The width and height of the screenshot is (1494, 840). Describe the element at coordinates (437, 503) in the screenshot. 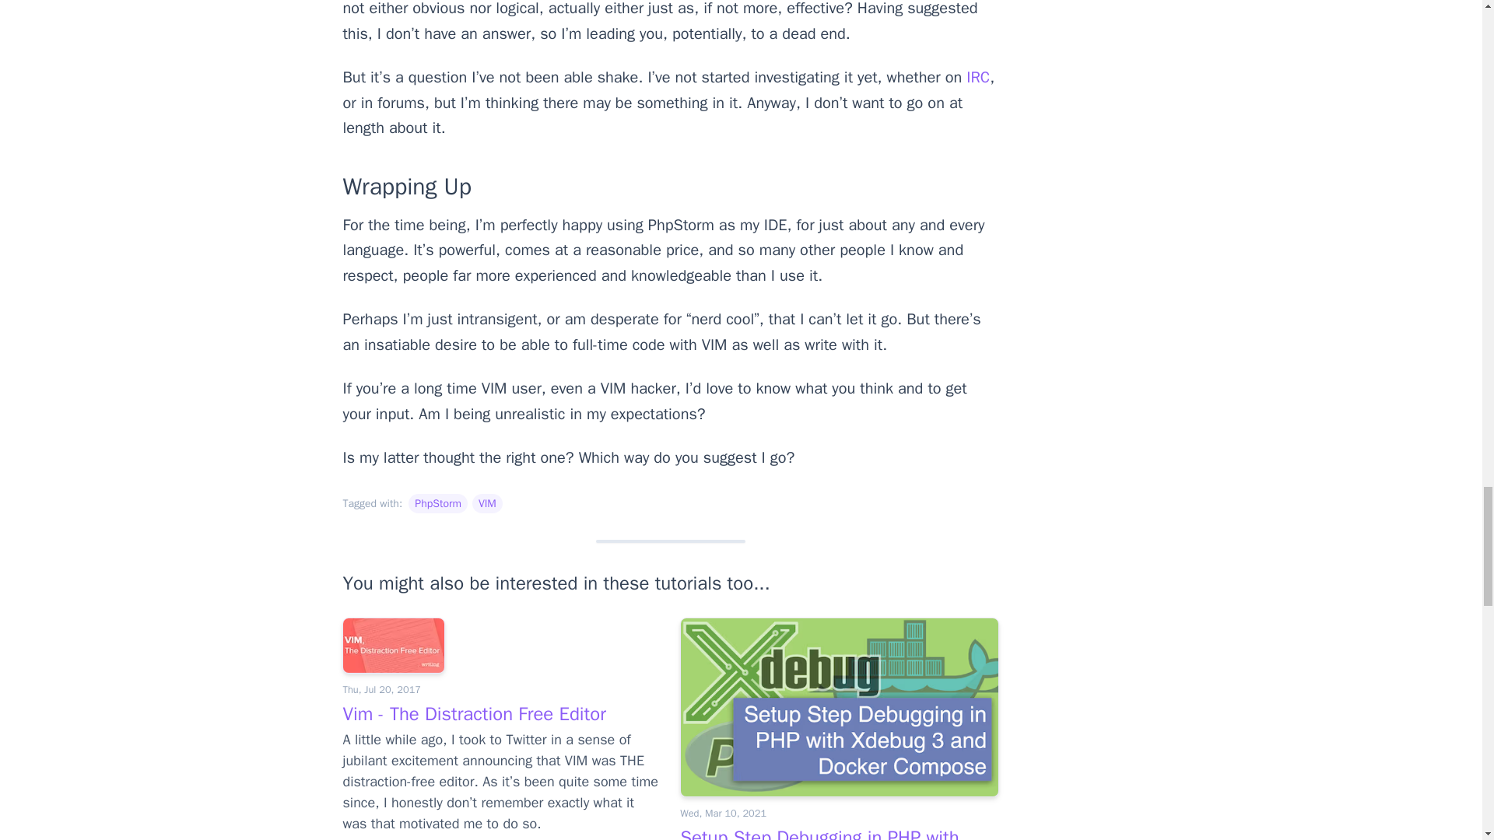

I see `PhpStorm` at that location.